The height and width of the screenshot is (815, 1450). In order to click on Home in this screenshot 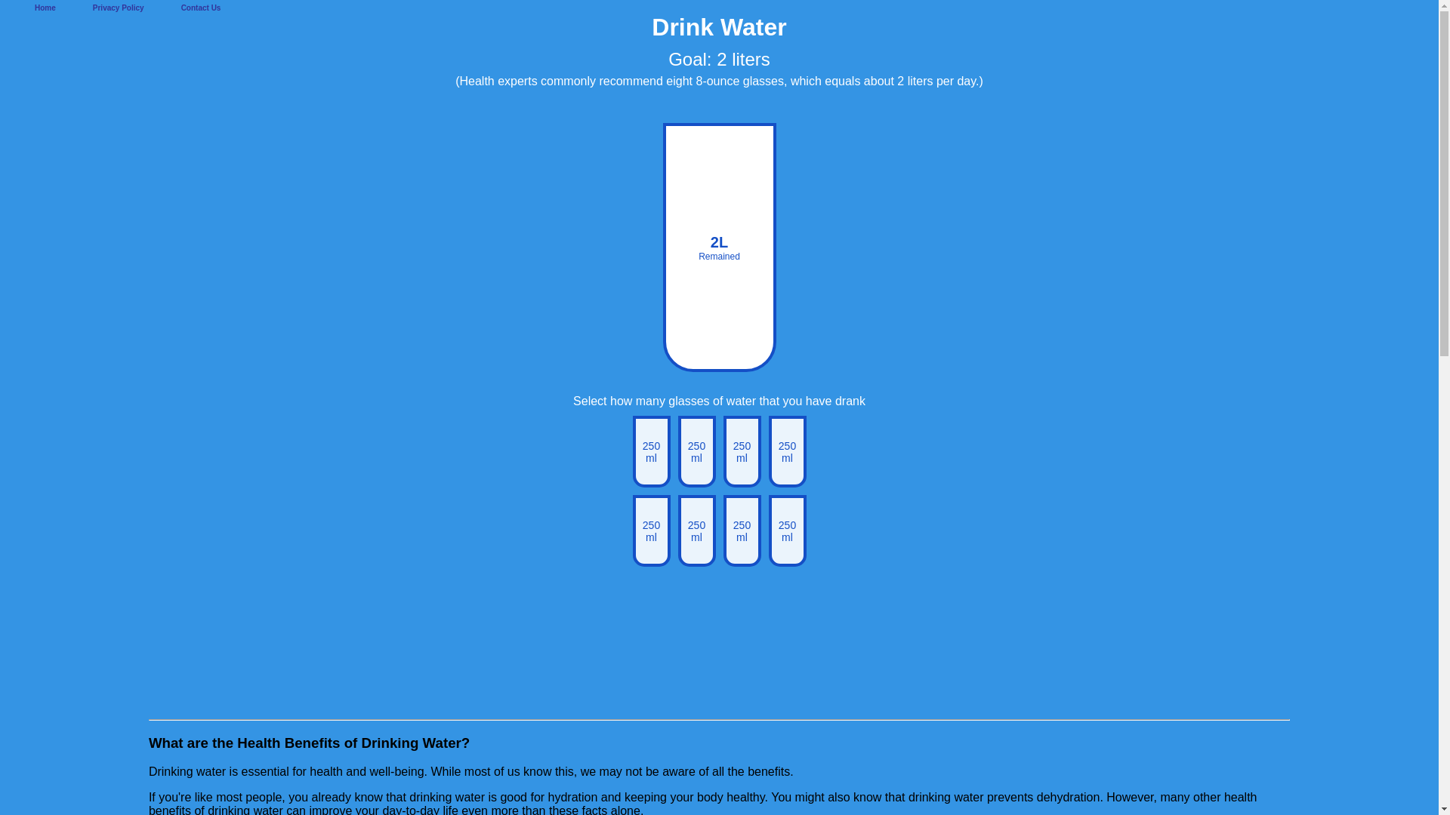, I will do `click(45, 8)`.